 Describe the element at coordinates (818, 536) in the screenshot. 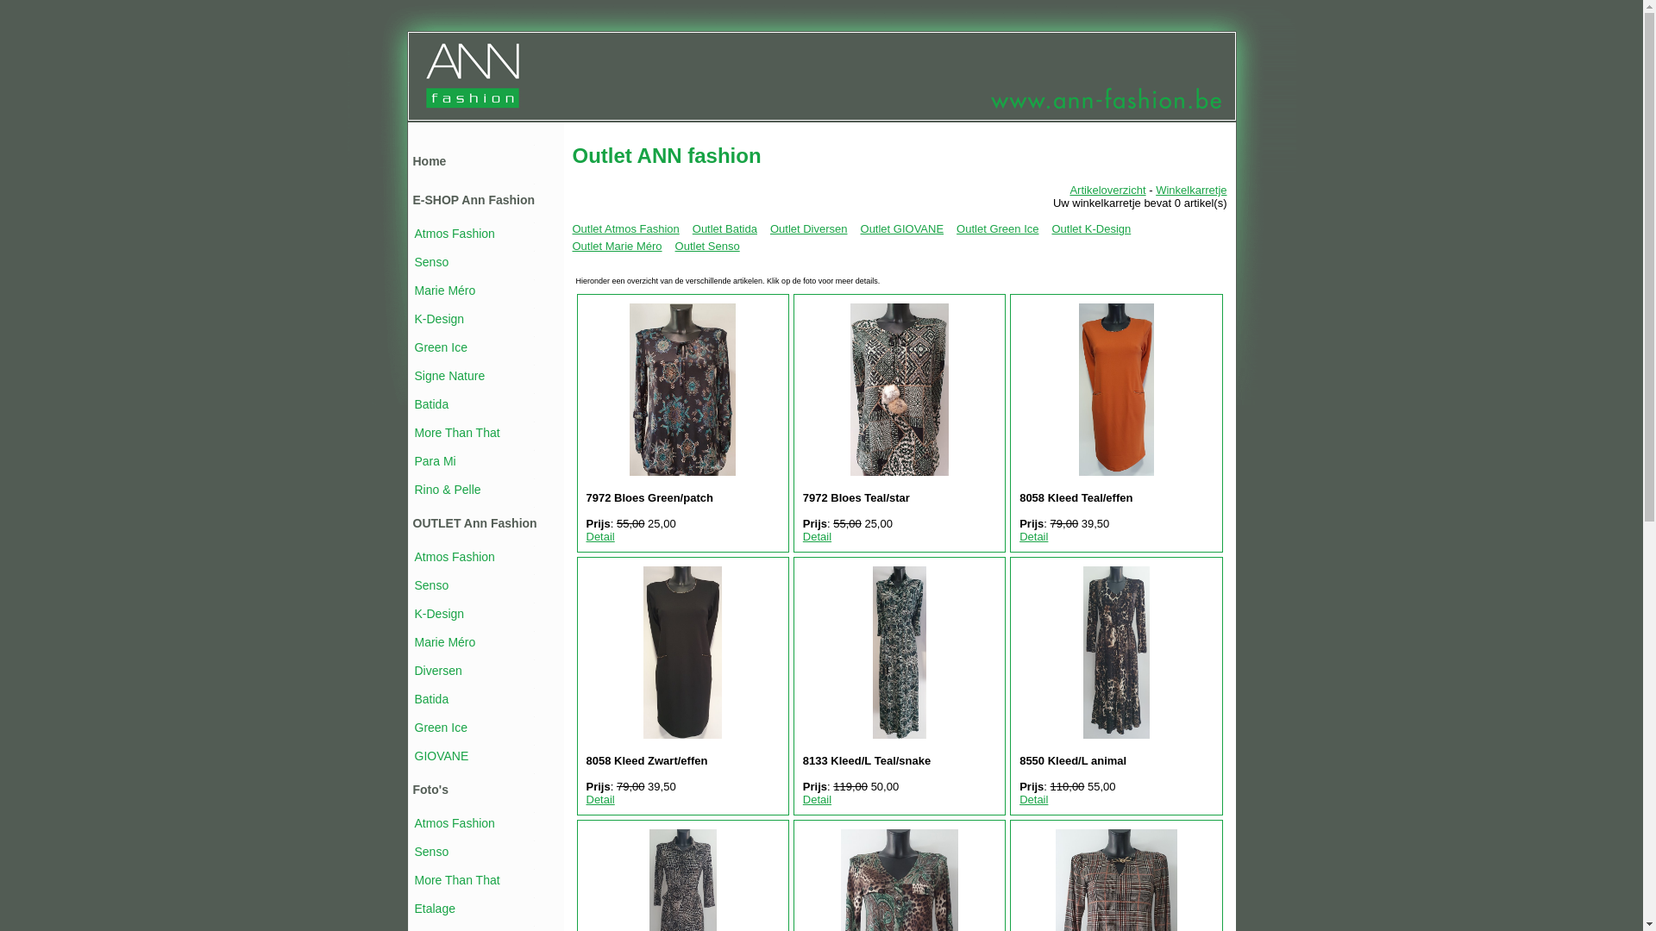

I see `Detail` at that location.